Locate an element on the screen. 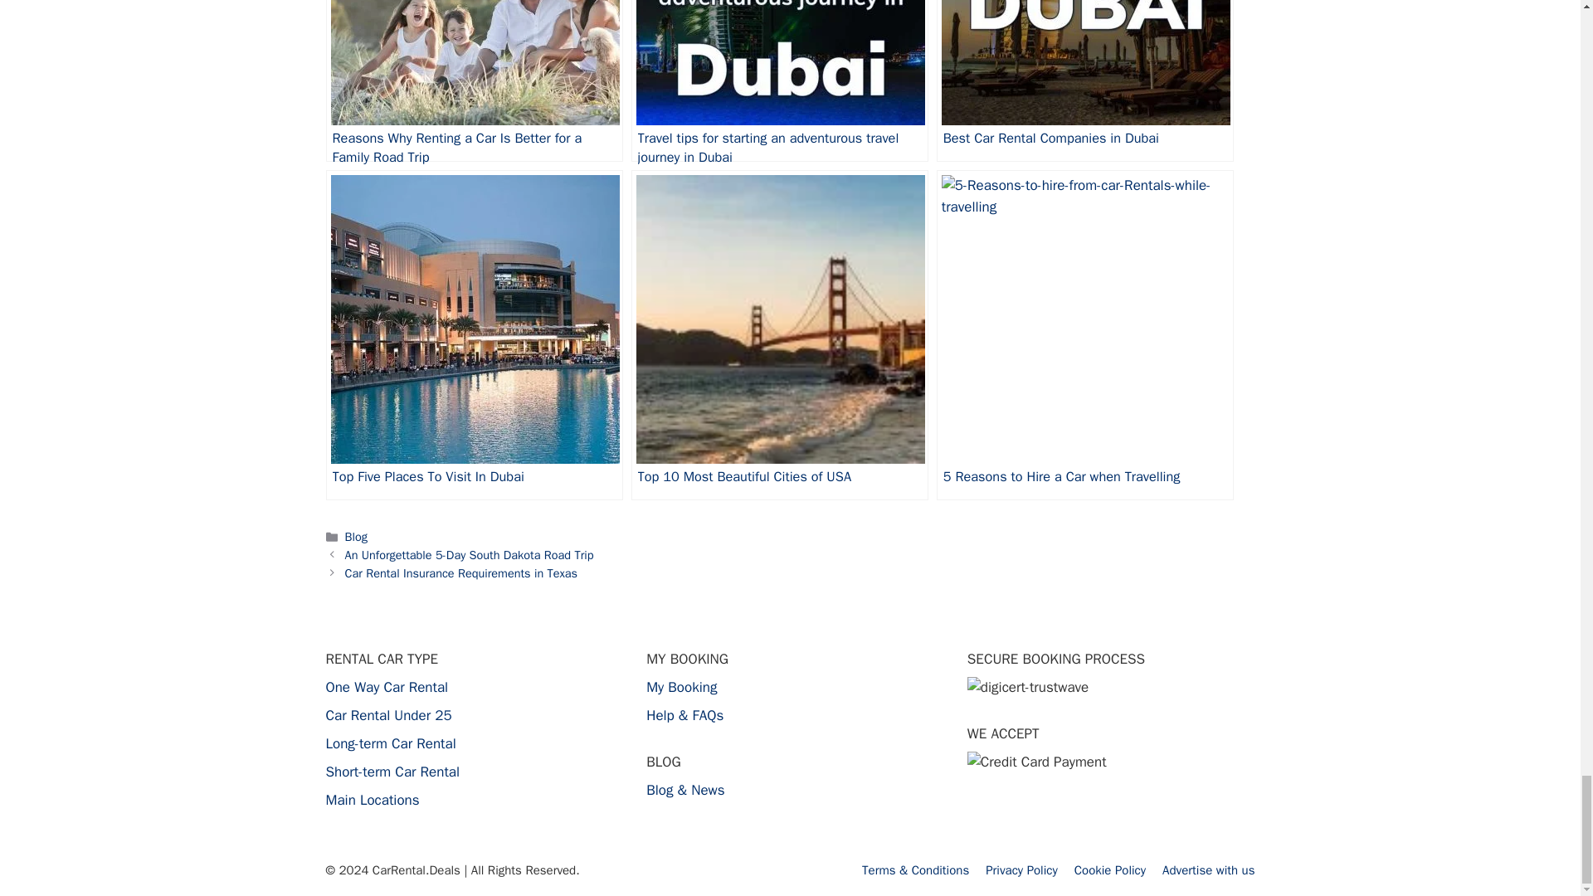 The height and width of the screenshot is (896, 1593). Top Five Places To Visit In Dubai is located at coordinates (473, 335).